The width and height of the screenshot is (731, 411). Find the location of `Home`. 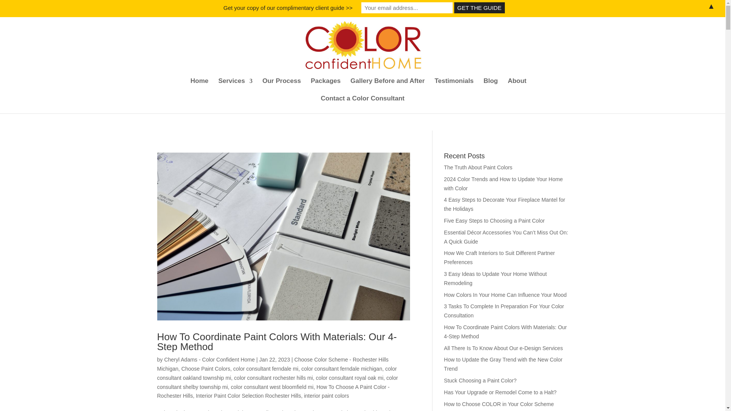

Home is located at coordinates (199, 87).